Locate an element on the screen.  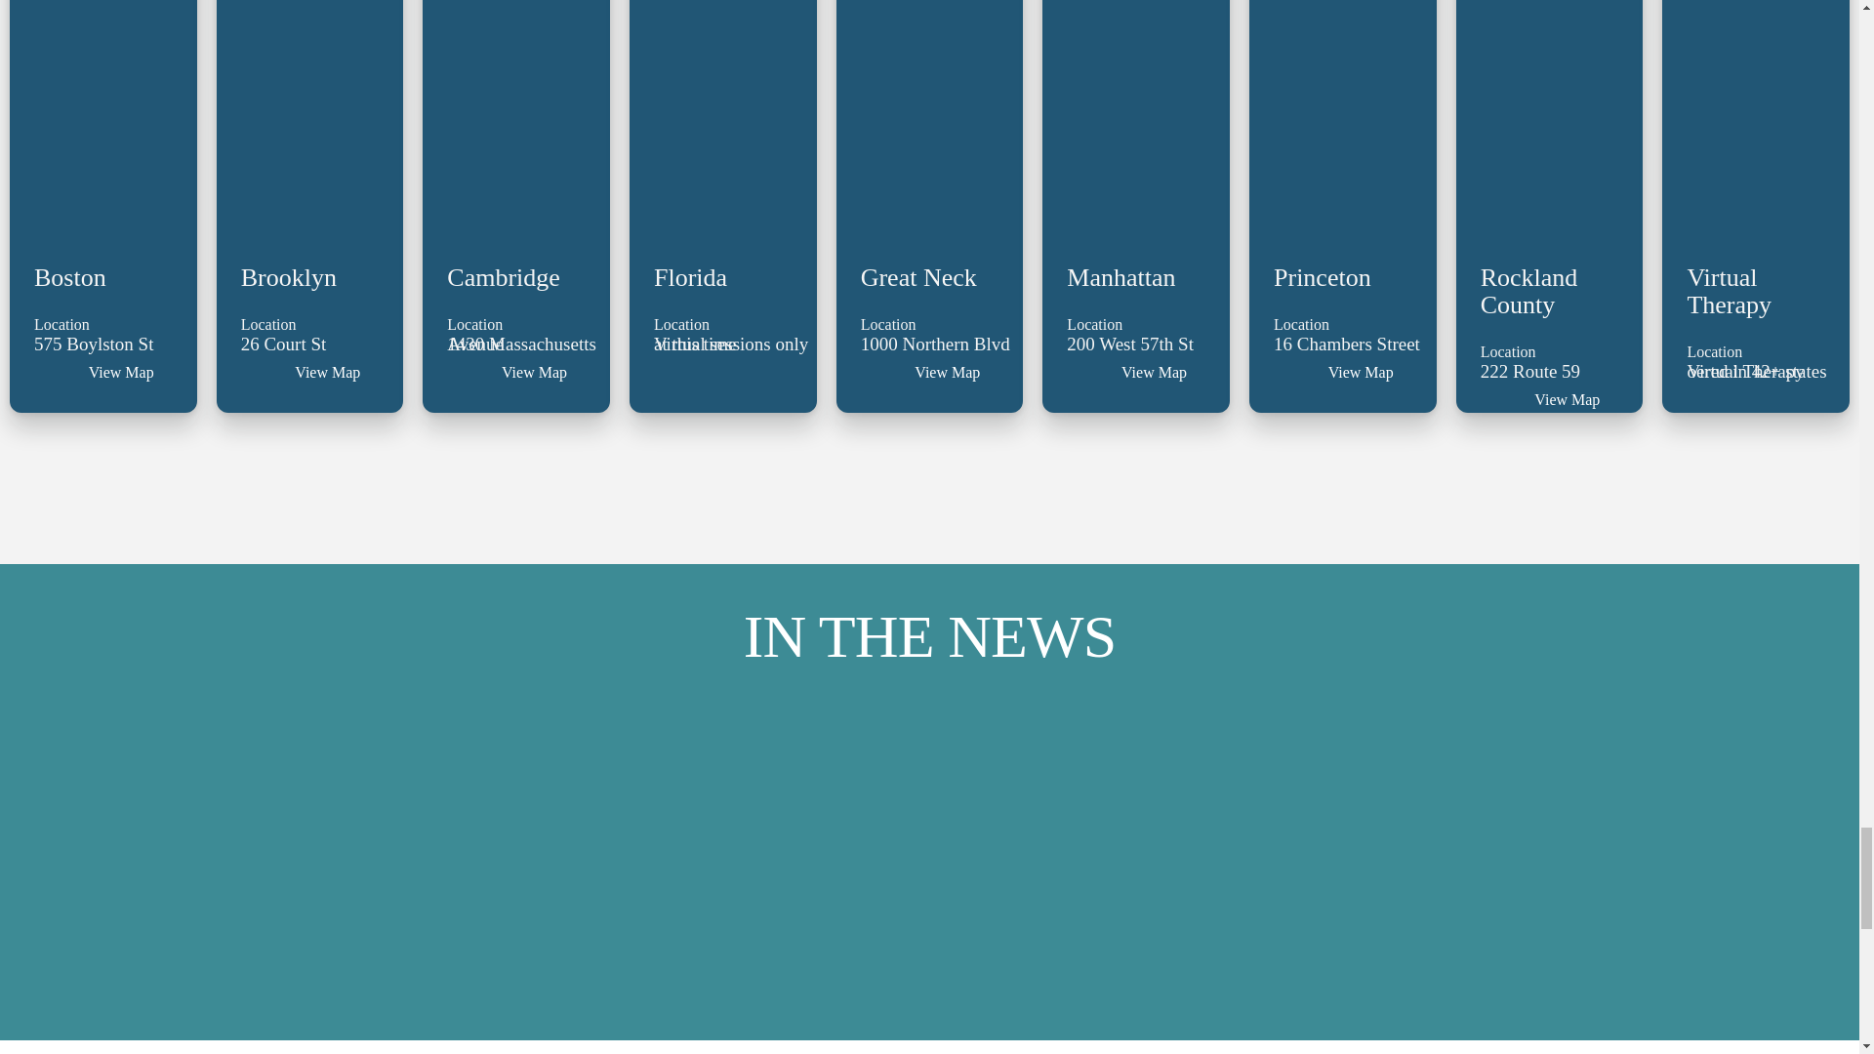
gq-logo is located at coordinates (929, 917).